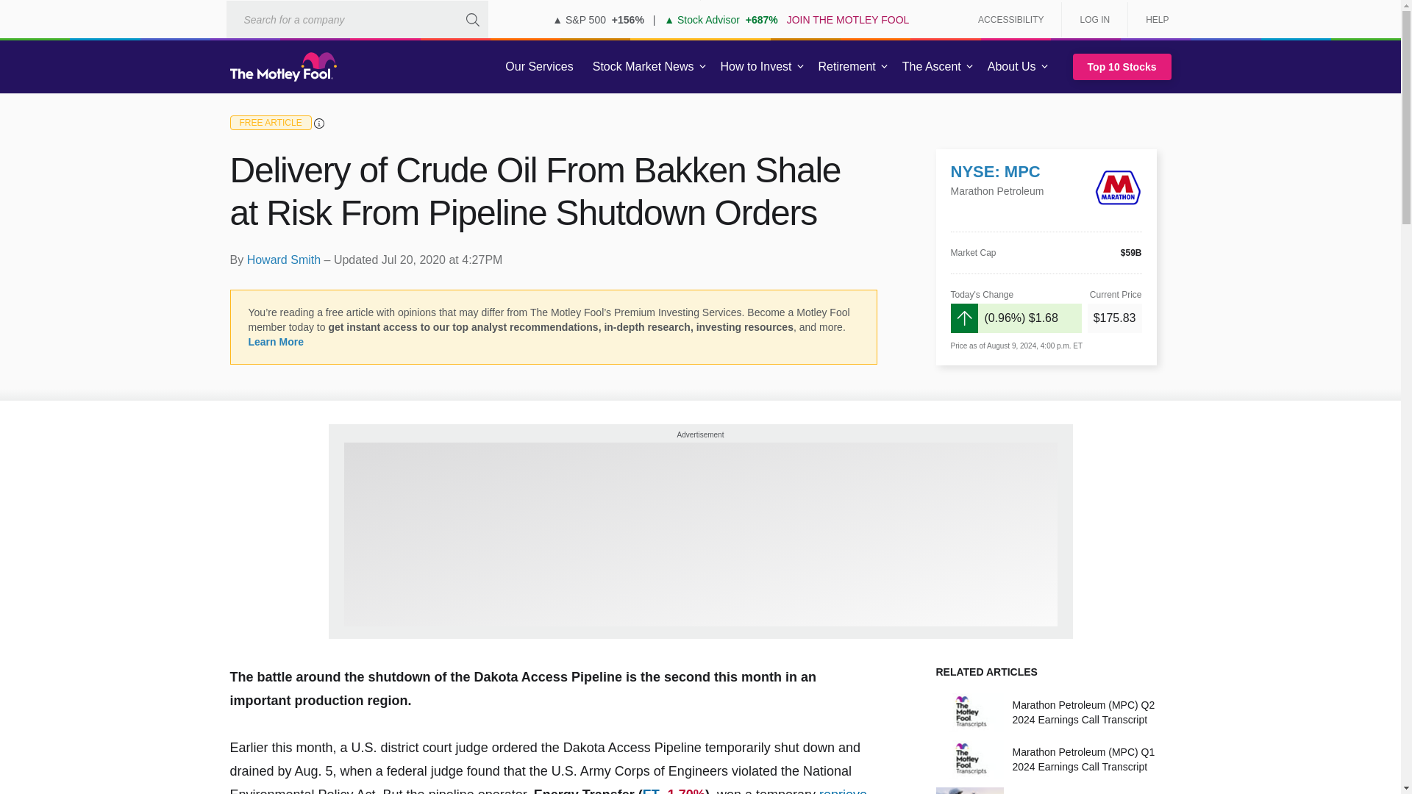 This screenshot has height=794, width=1412. Describe the element at coordinates (643, 67) in the screenshot. I see `Stock Market News` at that location.